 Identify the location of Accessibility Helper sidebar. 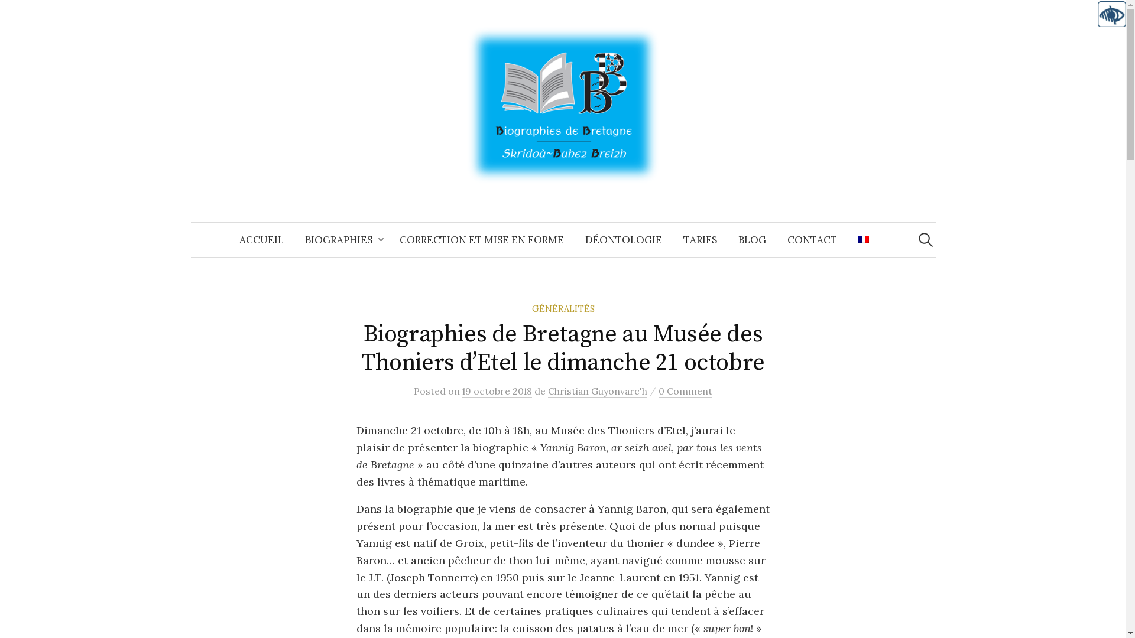
(1112, 14).